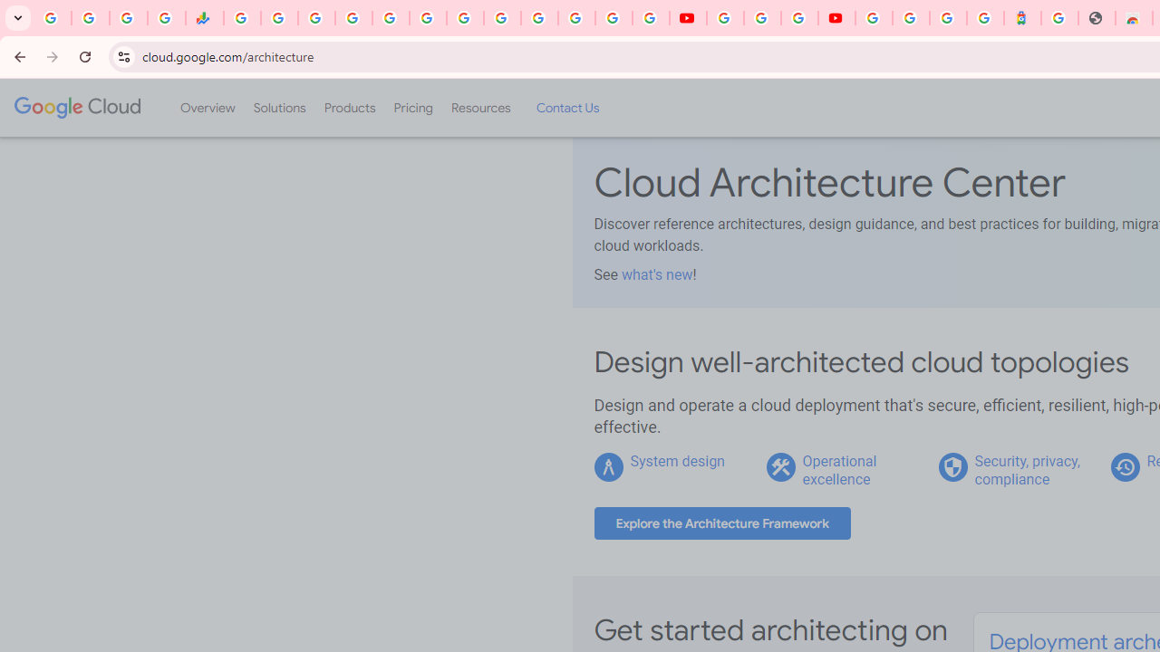 Image resolution: width=1160 pixels, height=652 pixels. Describe the element at coordinates (464, 18) in the screenshot. I see `Android TV Policies and Guidelines - Transparency Center` at that location.